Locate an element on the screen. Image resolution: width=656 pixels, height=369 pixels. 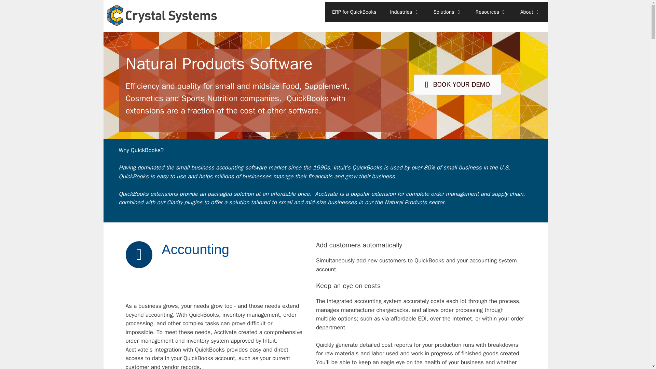
Solutions is located at coordinates (447, 12).